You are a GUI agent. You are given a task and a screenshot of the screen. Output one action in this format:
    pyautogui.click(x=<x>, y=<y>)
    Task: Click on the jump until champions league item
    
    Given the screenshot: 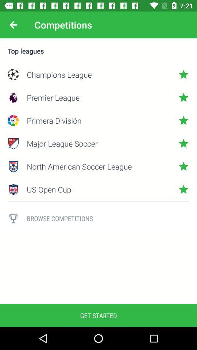 What is the action you would take?
    pyautogui.click(x=98, y=74)
    